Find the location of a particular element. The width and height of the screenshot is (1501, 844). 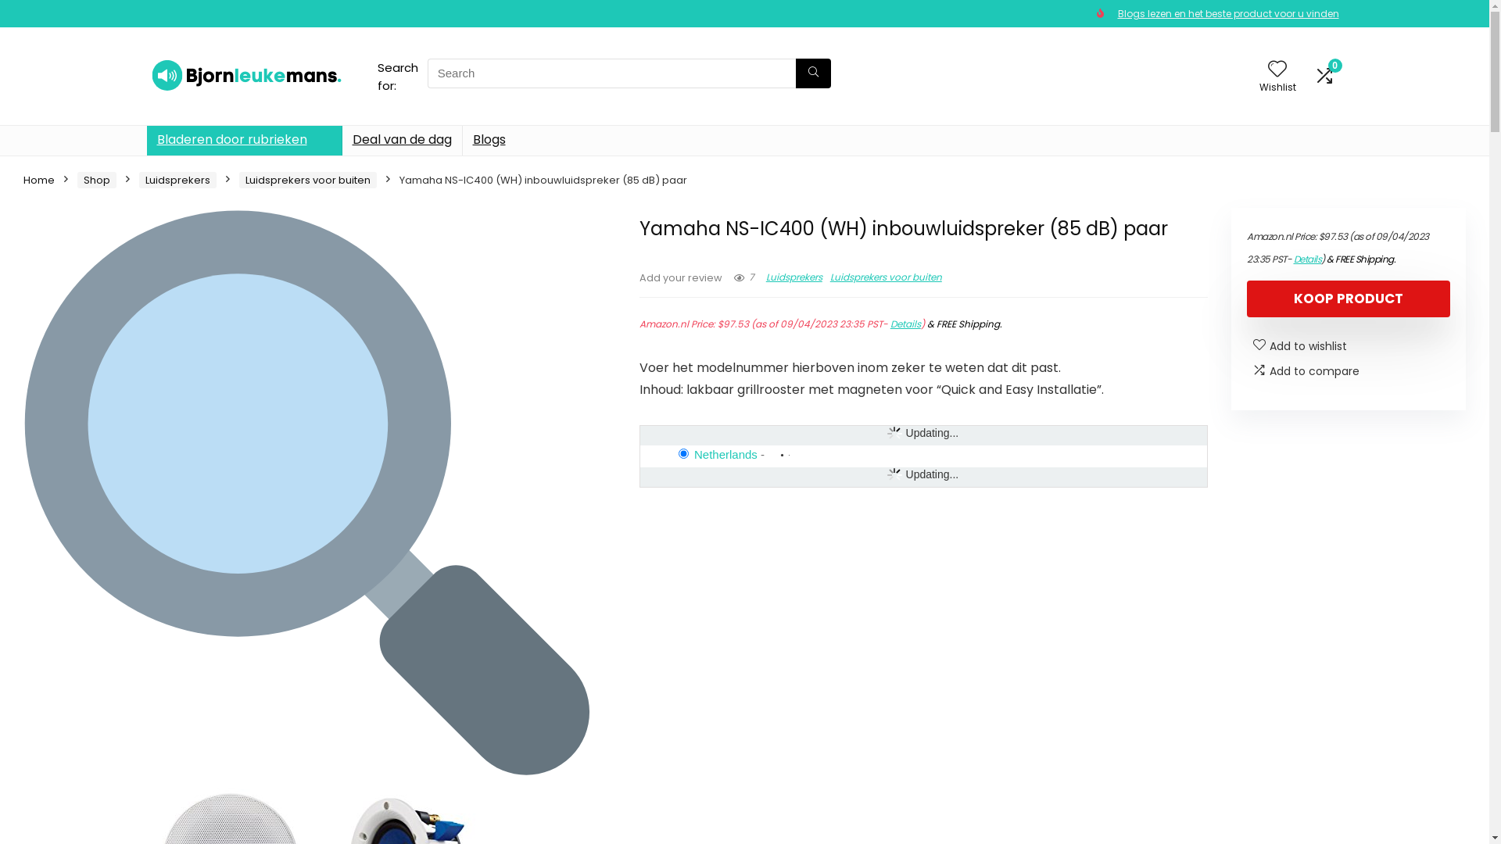

Luidsprekers is located at coordinates (794, 277).